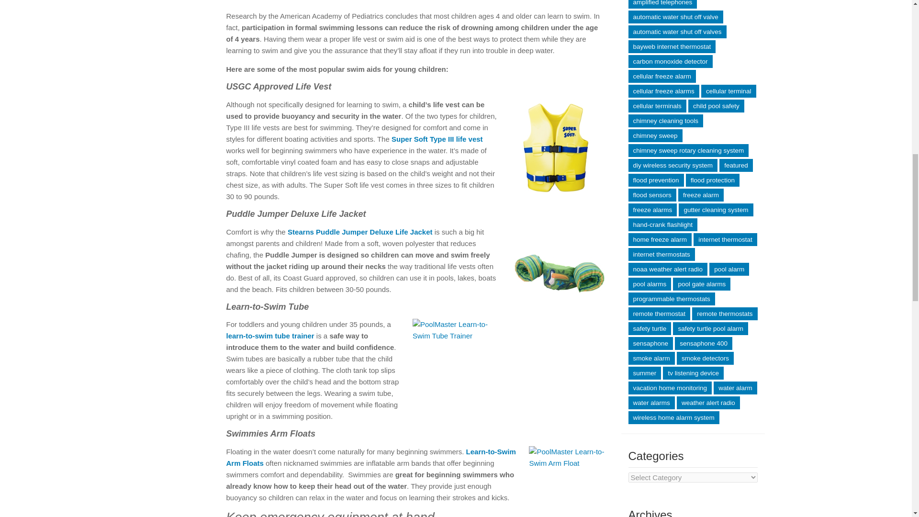 Image resolution: width=919 pixels, height=517 pixels. I want to click on Super Soft Type III life vest, so click(437, 139).